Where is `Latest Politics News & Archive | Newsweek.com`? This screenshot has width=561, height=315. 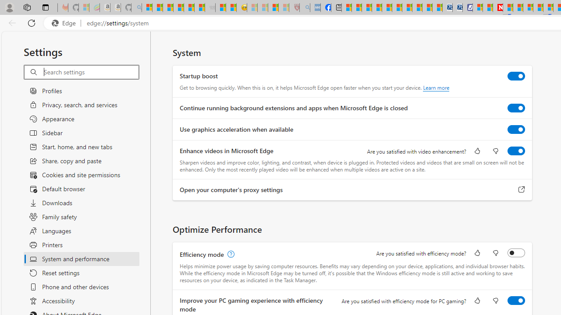
Latest Politics News & Archive | Newsweek.com is located at coordinates (498, 8).